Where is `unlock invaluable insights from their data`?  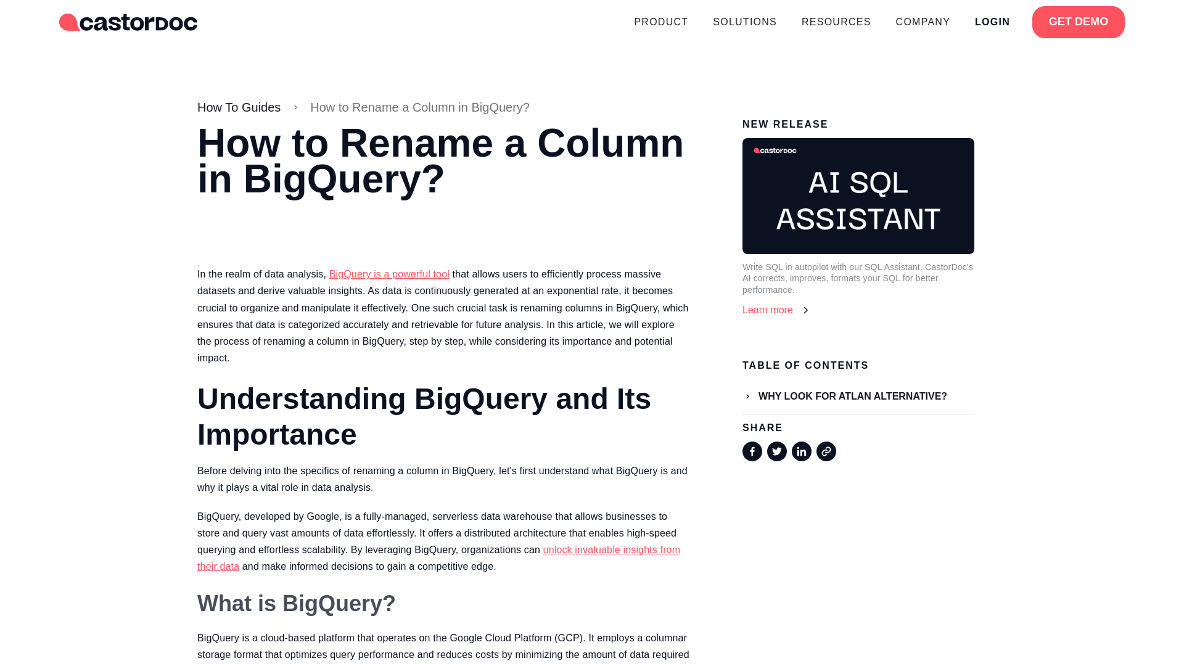
unlock invaluable insights from their data is located at coordinates (444, 107).